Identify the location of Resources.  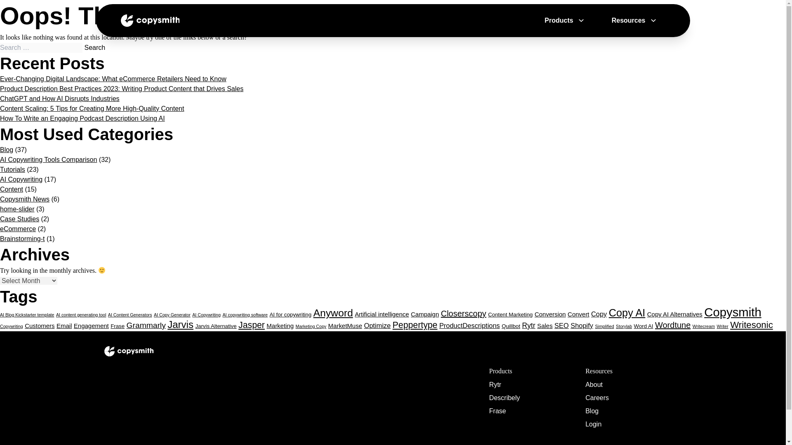
(628, 20).